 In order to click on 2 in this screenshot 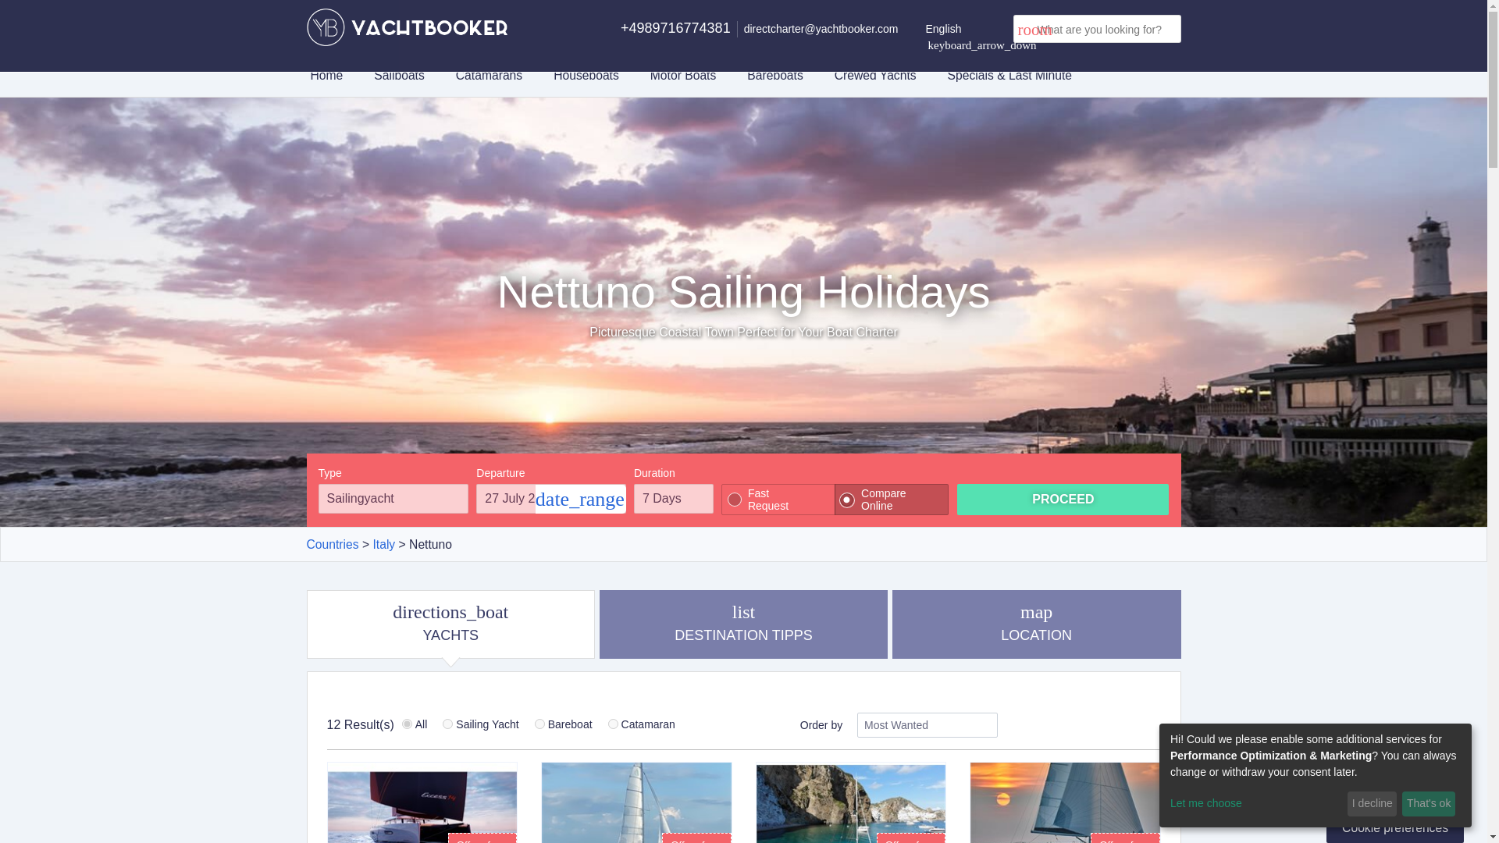, I will do `click(743, 624)`.